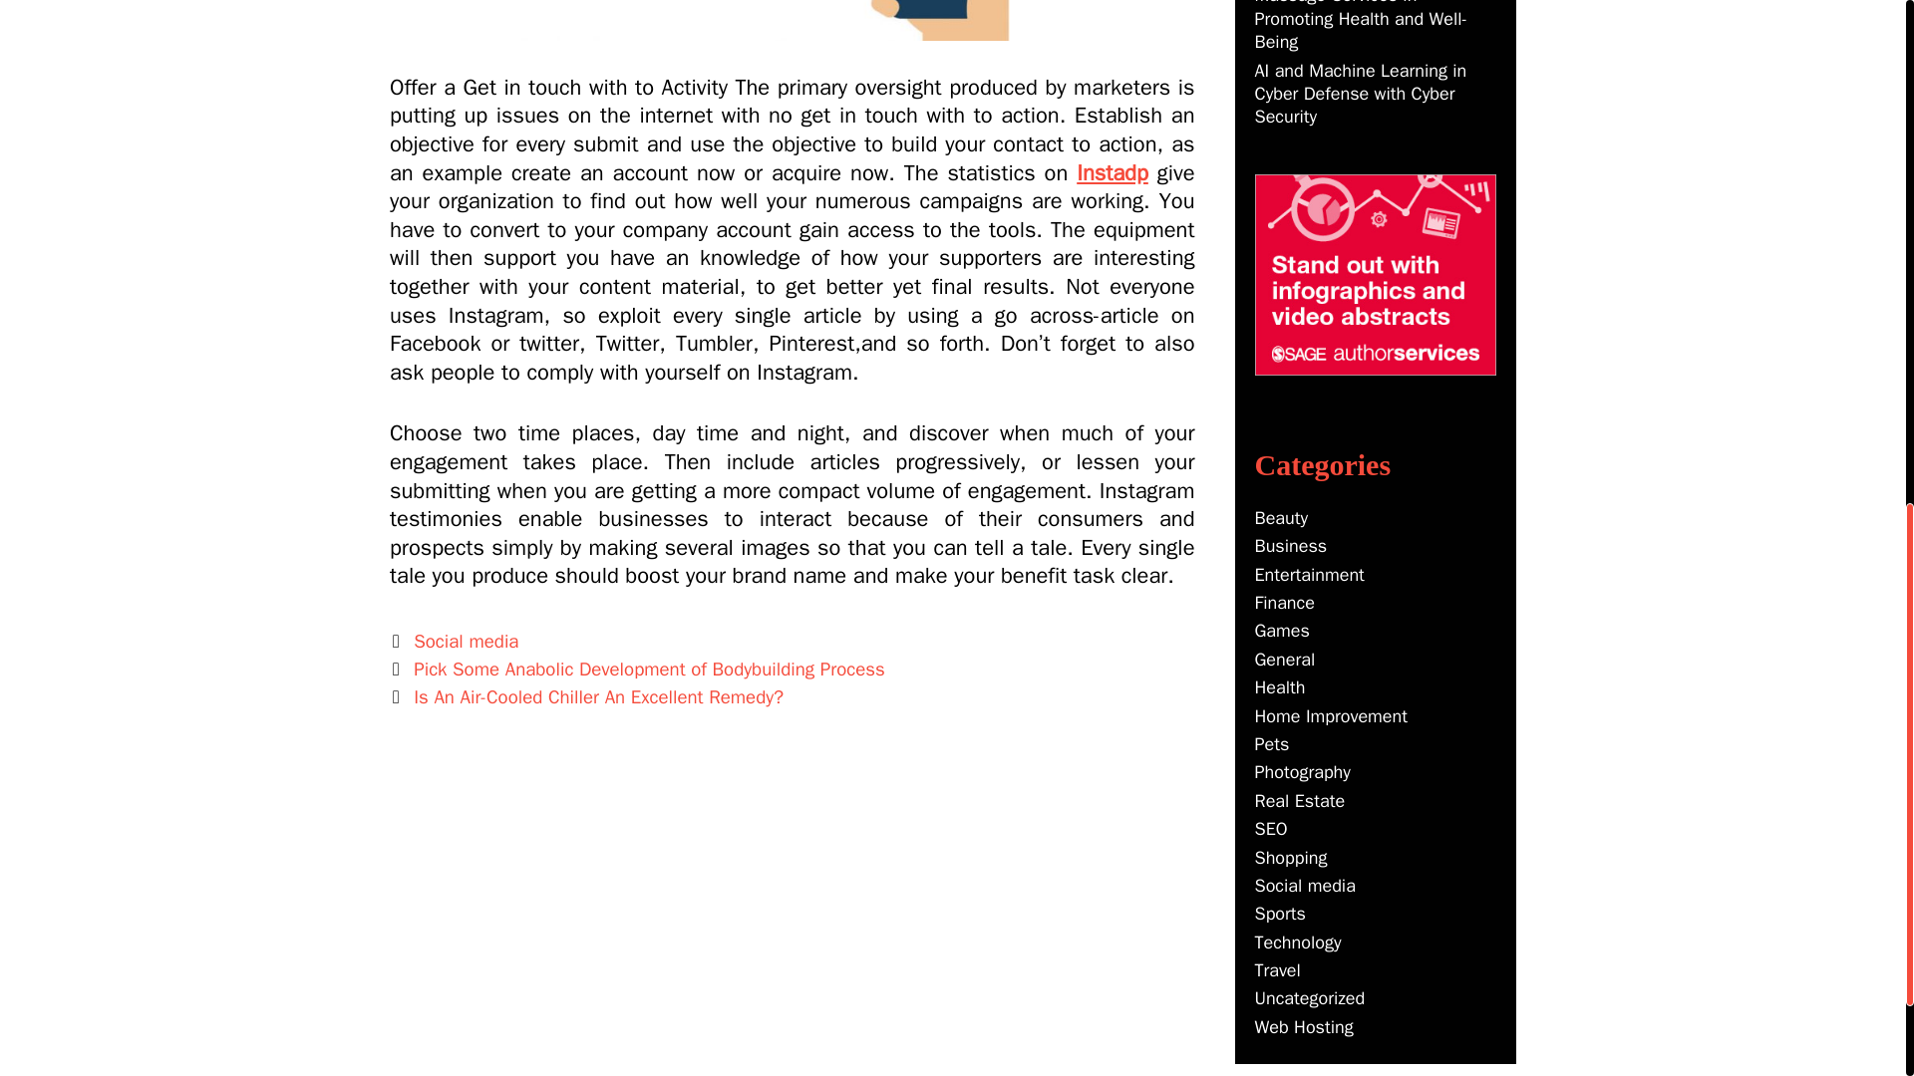 Image resolution: width=1914 pixels, height=1076 pixels. I want to click on Instadp, so click(1113, 172).